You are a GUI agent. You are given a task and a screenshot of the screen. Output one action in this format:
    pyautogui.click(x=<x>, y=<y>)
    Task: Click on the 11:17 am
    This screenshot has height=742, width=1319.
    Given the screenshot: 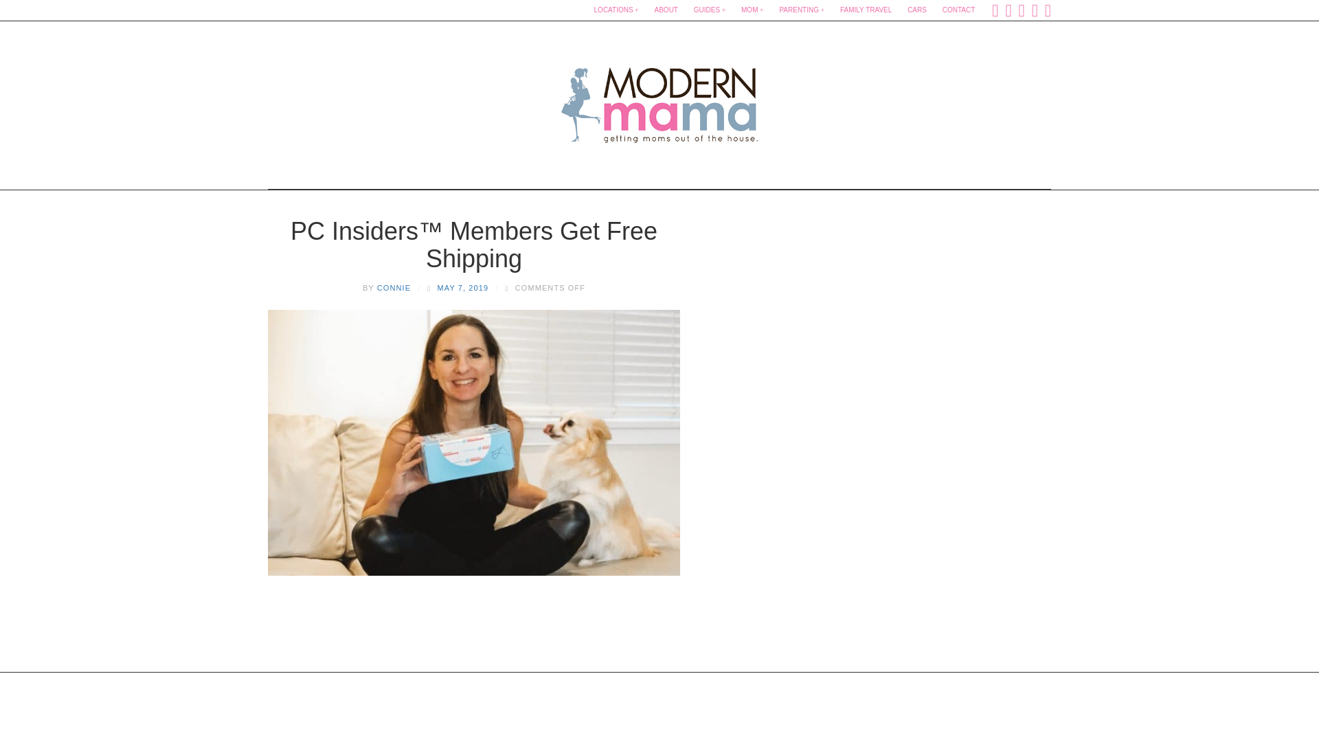 What is the action you would take?
    pyautogui.click(x=463, y=287)
    